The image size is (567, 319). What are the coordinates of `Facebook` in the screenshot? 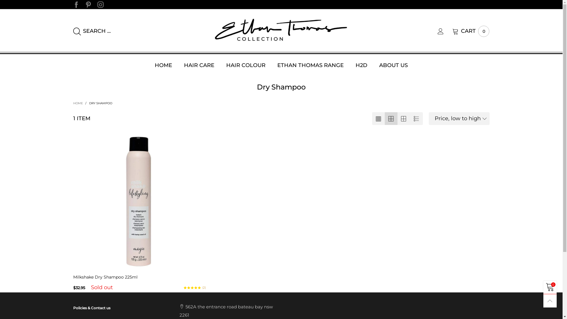 It's located at (76, 4).